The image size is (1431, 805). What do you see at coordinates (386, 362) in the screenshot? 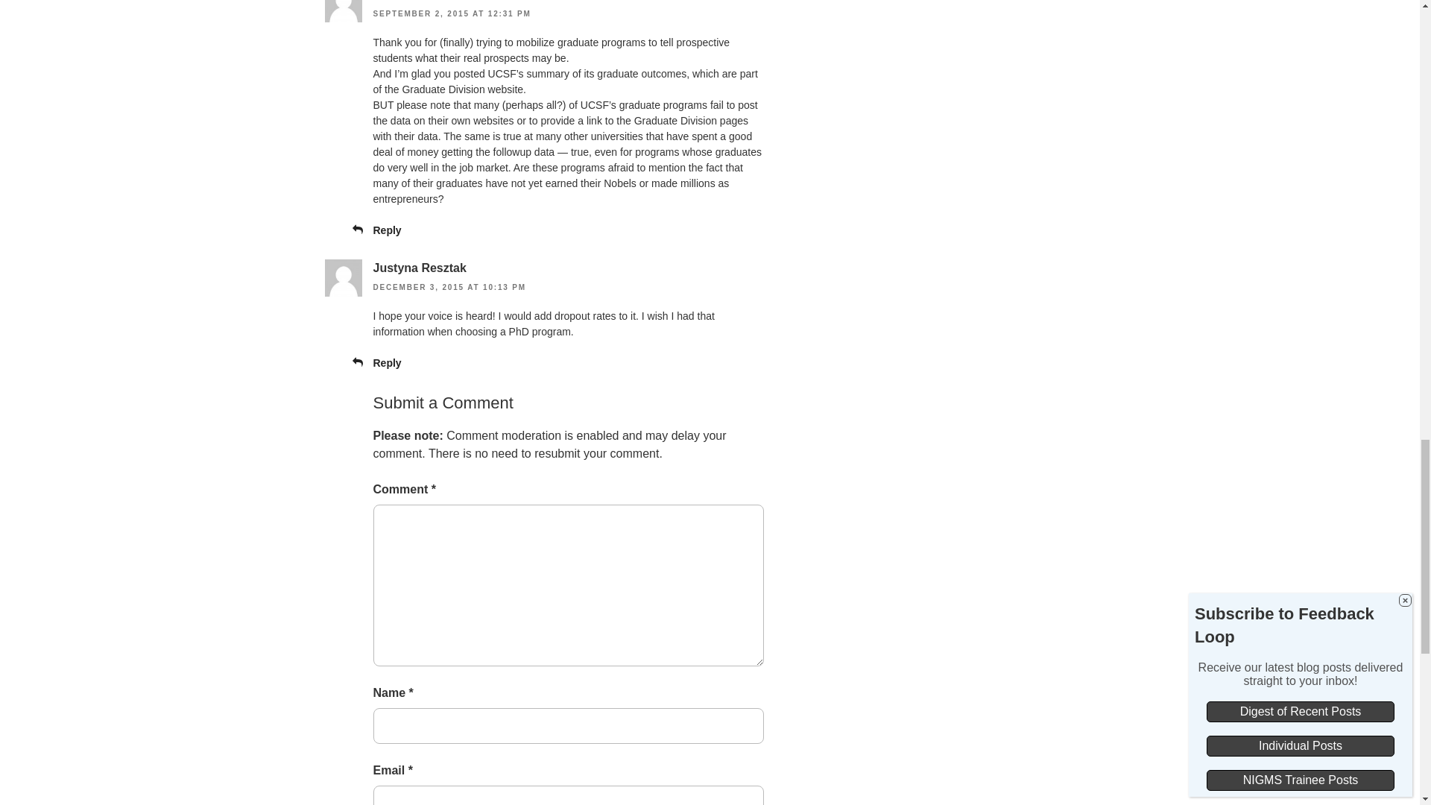
I see `Reply` at bounding box center [386, 362].